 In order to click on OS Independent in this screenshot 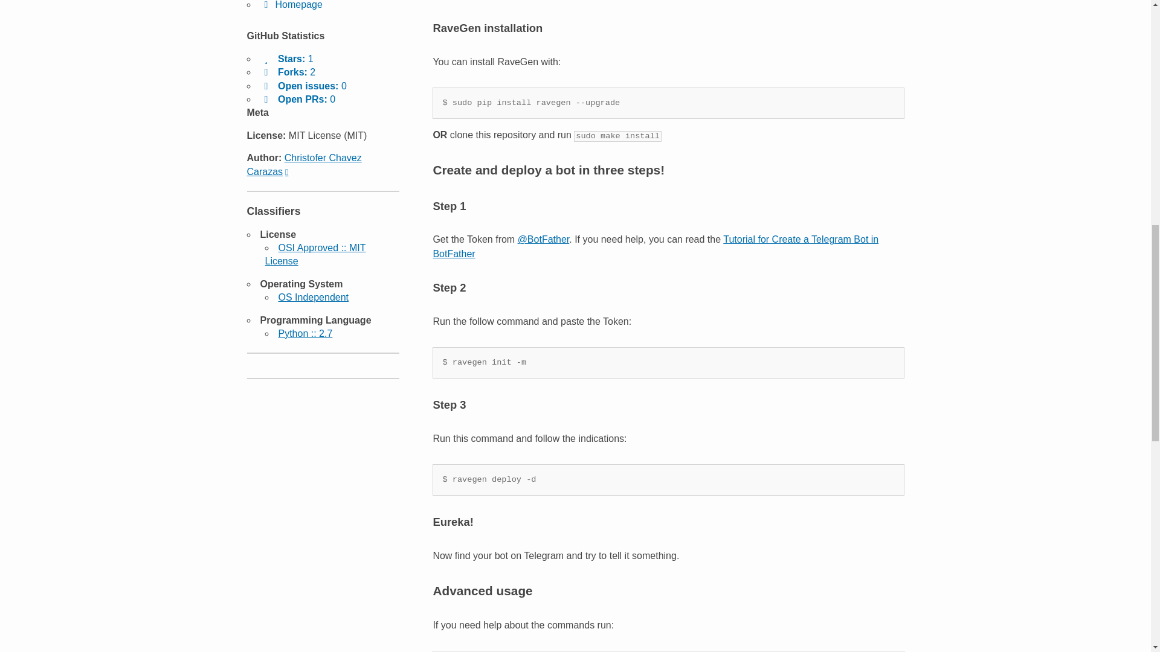, I will do `click(313, 297)`.